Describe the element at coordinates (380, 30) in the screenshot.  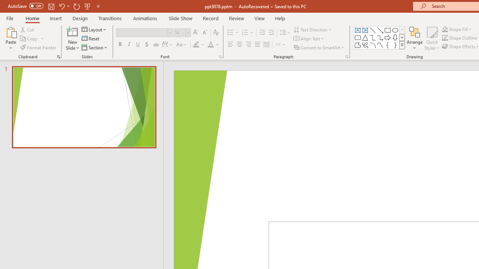
I see `Line Arrow` at that location.